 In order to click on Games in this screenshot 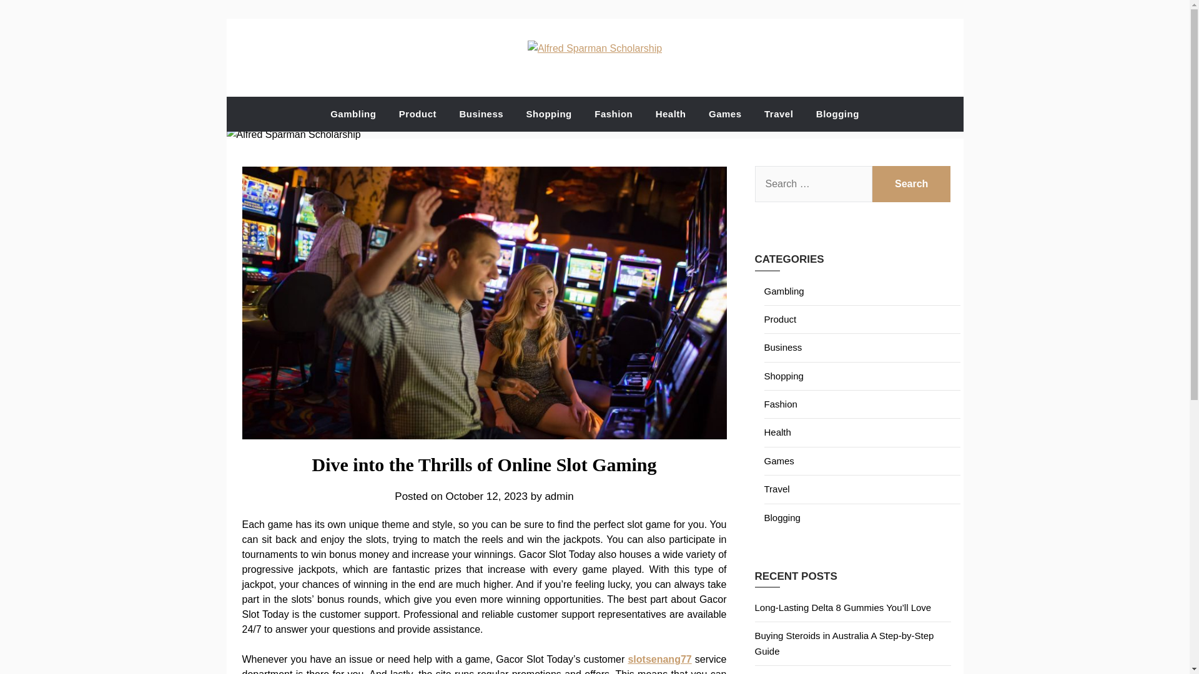, I will do `click(779, 461)`.